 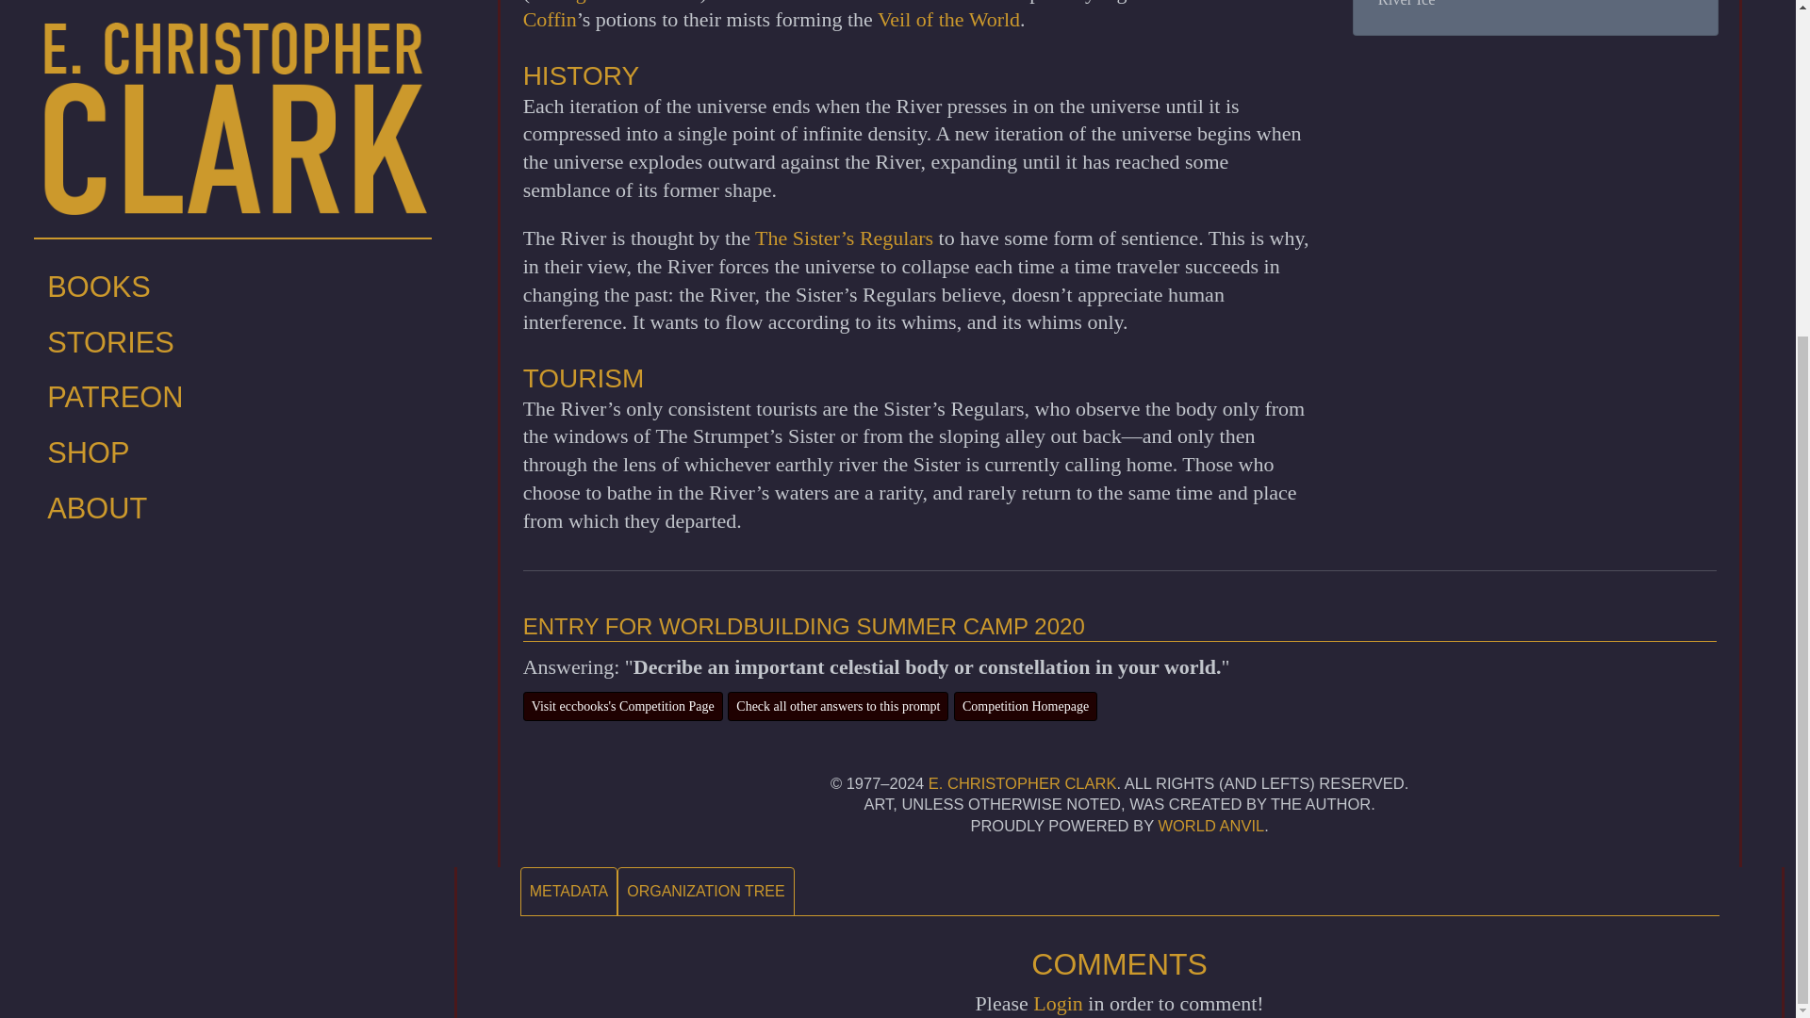 What do you see at coordinates (1210, 826) in the screenshot?
I see `WORLD ANVIL` at bounding box center [1210, 826].